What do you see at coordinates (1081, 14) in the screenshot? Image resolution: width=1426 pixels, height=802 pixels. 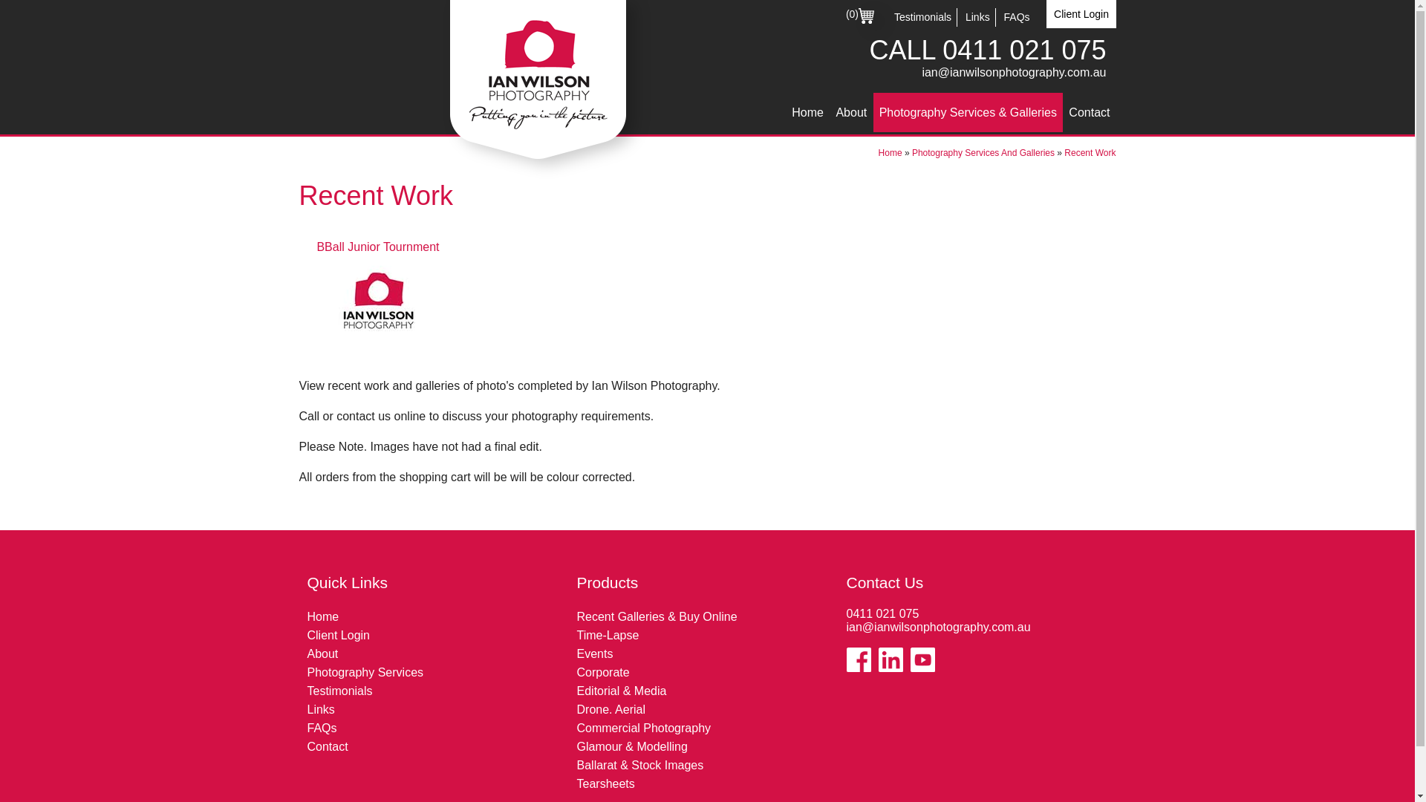 I see `Client Login` at bounding box center [1081, 14].